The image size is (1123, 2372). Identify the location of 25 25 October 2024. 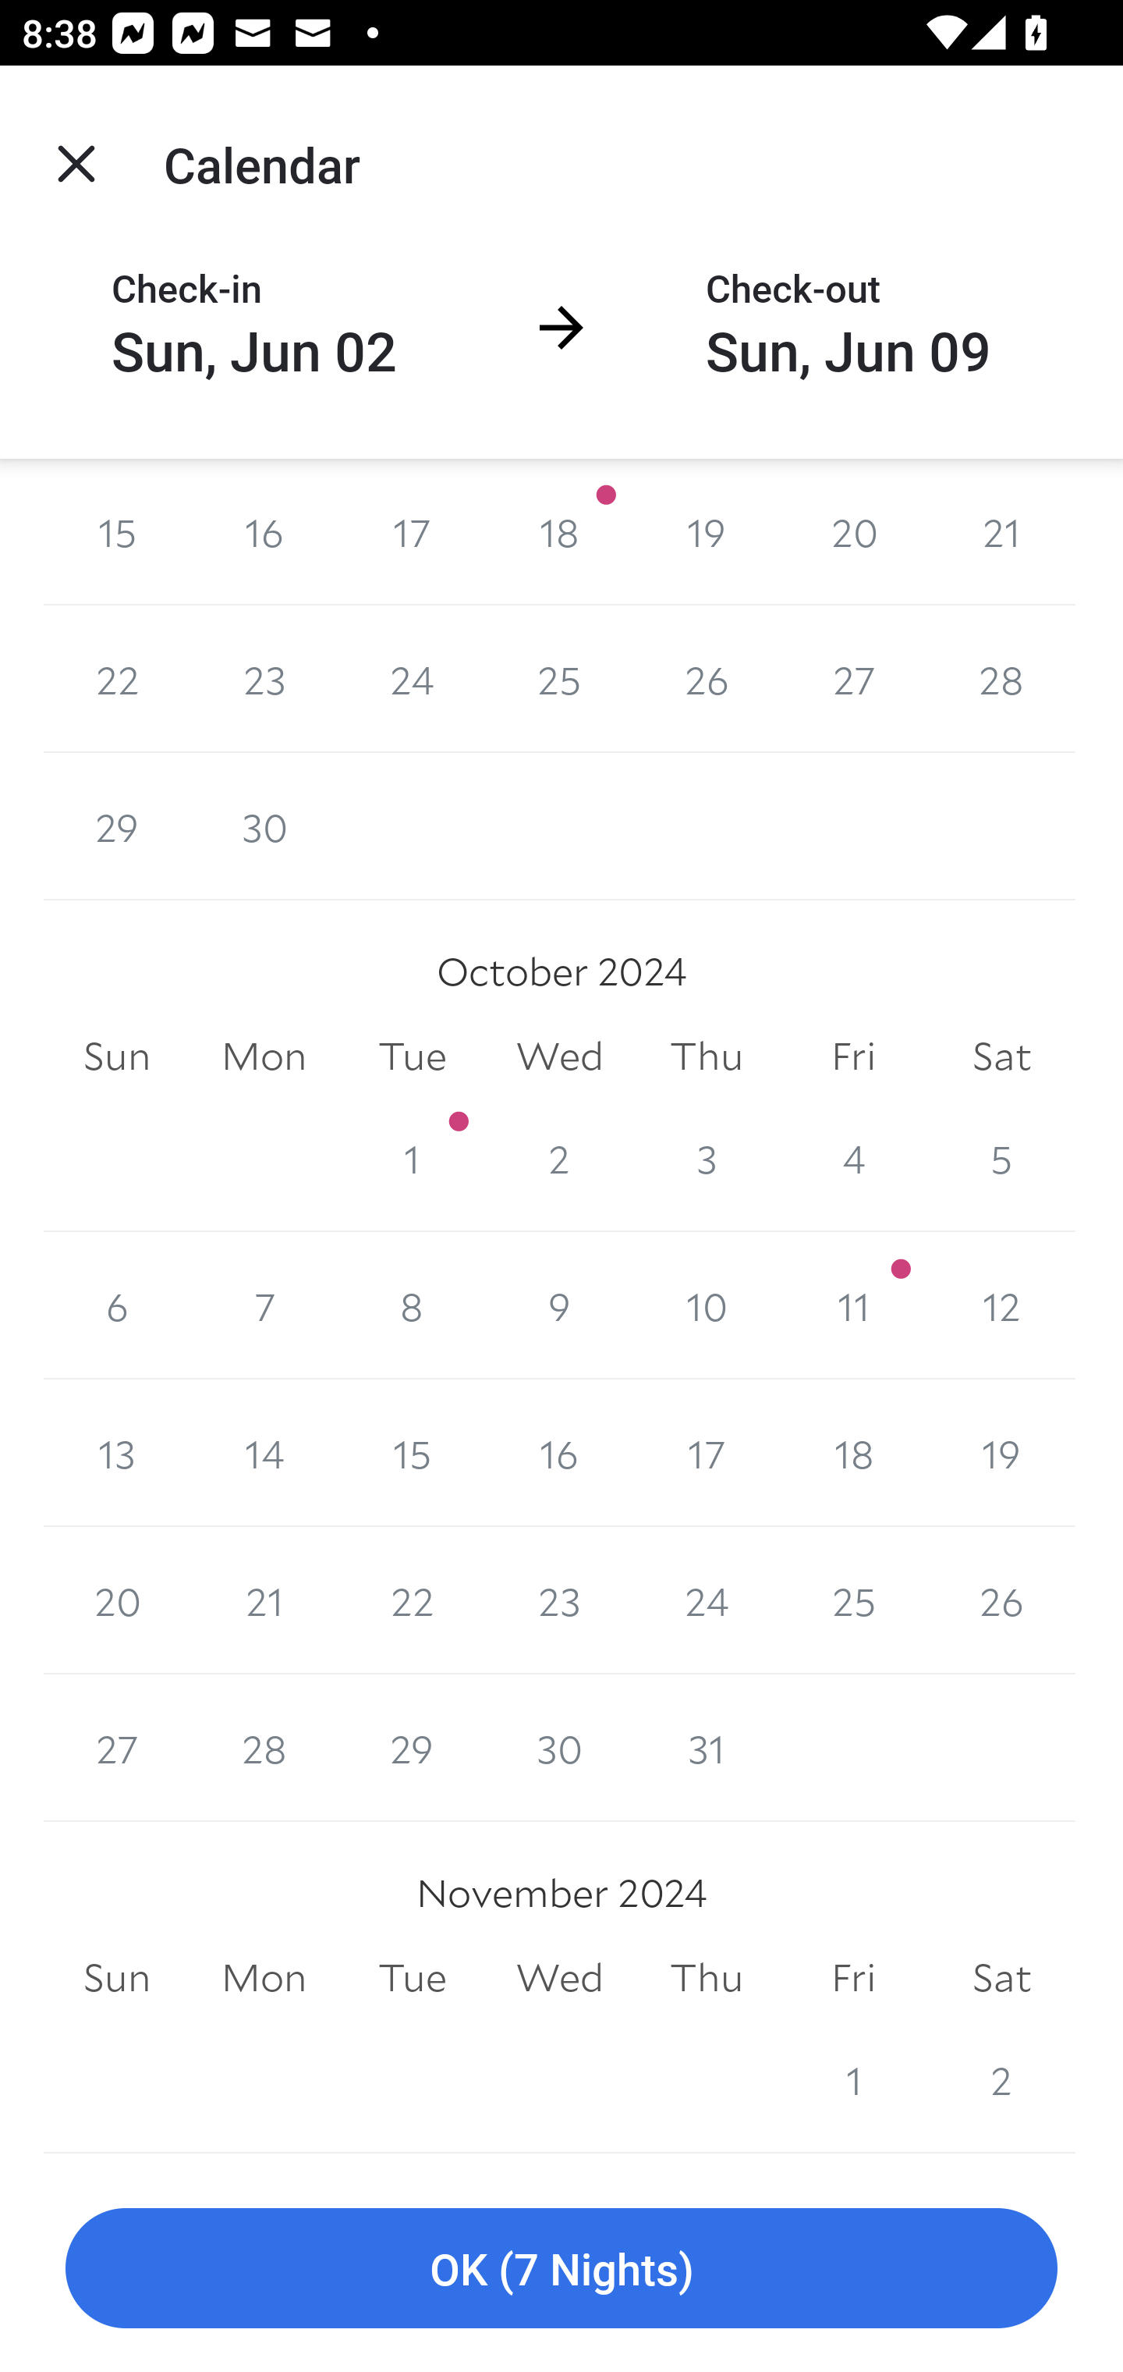
(853, 1601).